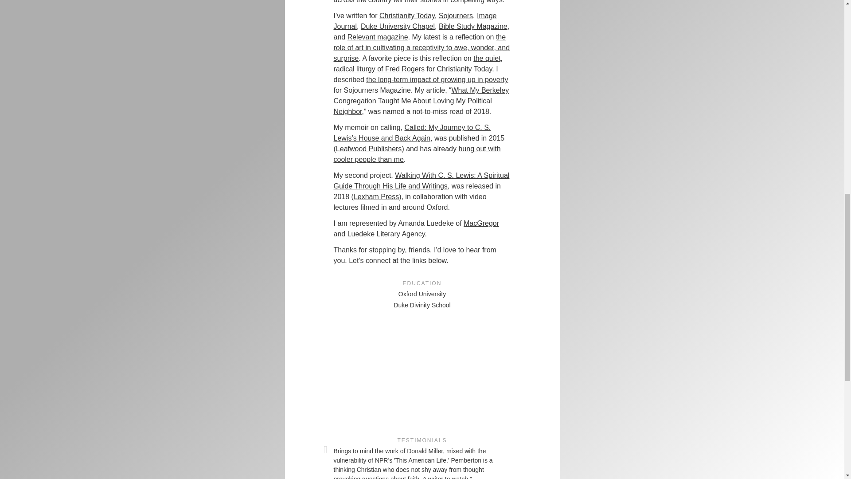  Describe the element at coordinates (407, 16) in the screenshot. I see `Christianity Today` at that location.